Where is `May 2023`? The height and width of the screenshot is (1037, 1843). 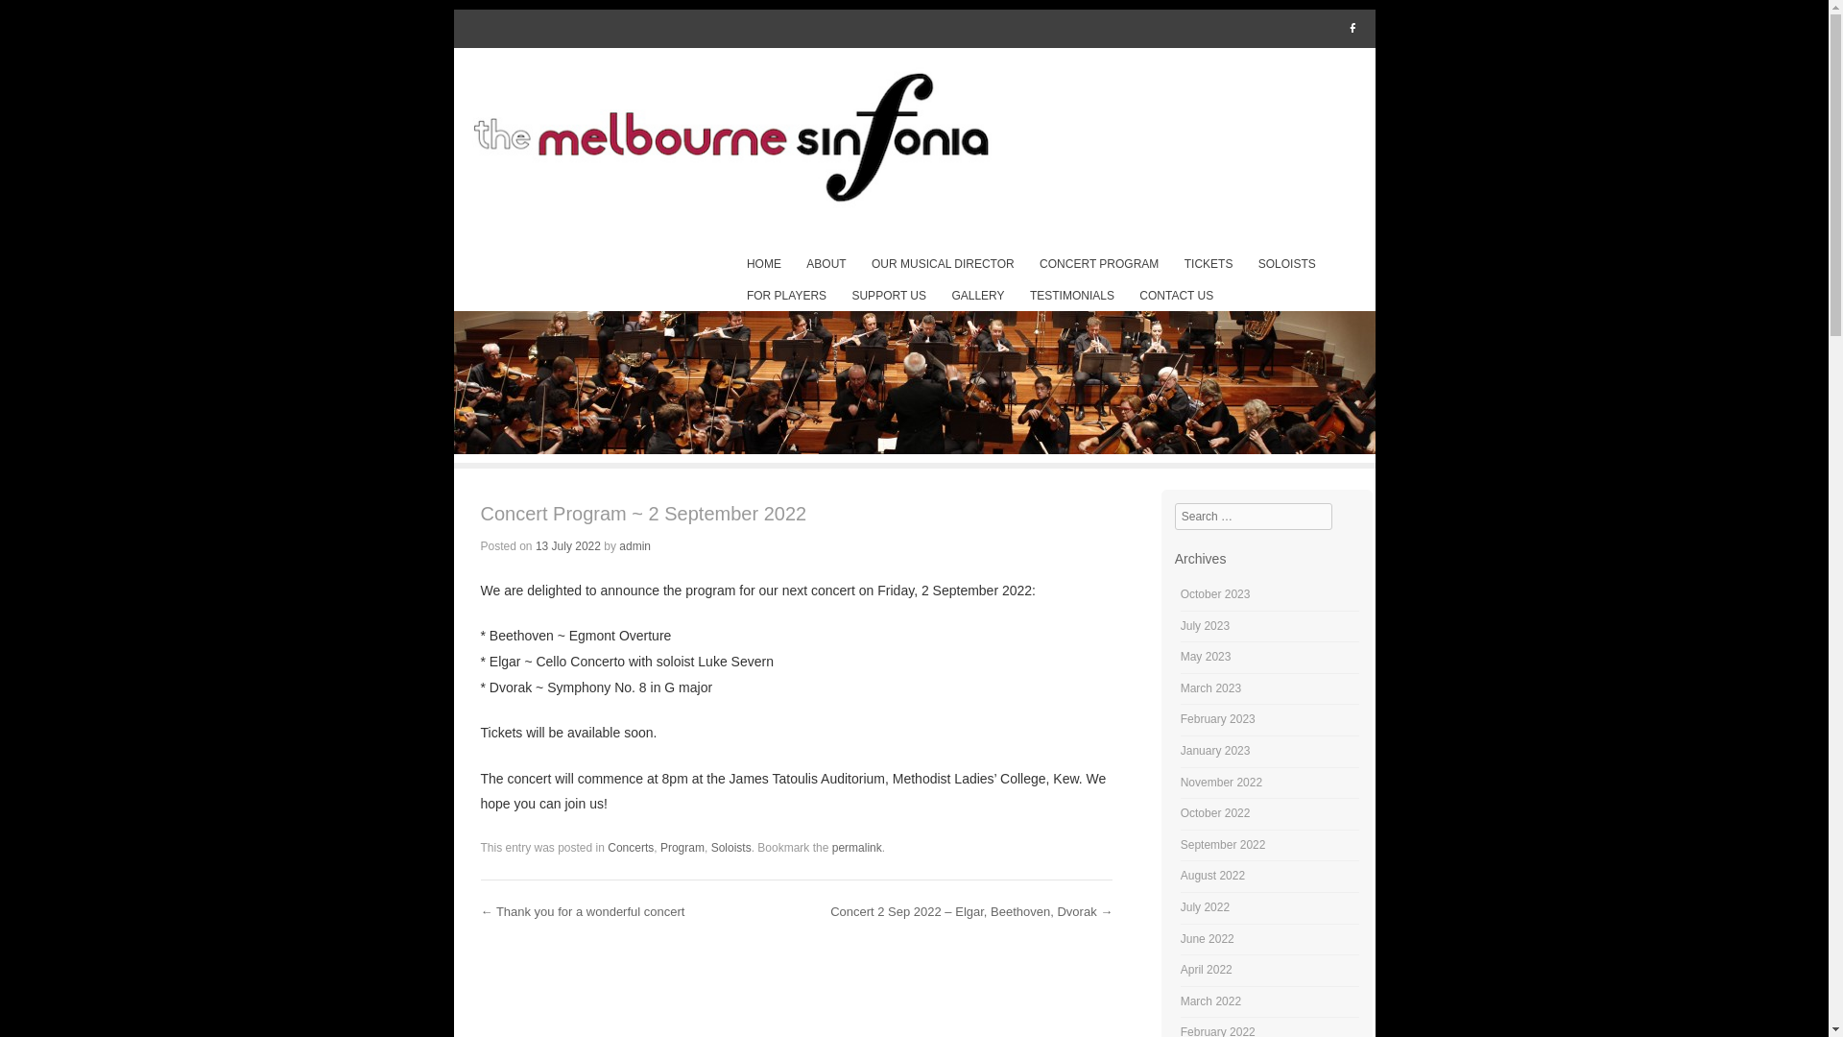 May 2023 is located at coordinates (1206, 657).